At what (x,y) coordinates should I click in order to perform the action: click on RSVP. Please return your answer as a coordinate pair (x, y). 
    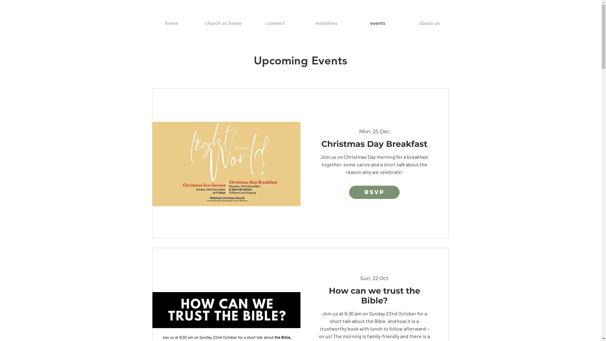
    Looking at the image, I should click on (374, 192).